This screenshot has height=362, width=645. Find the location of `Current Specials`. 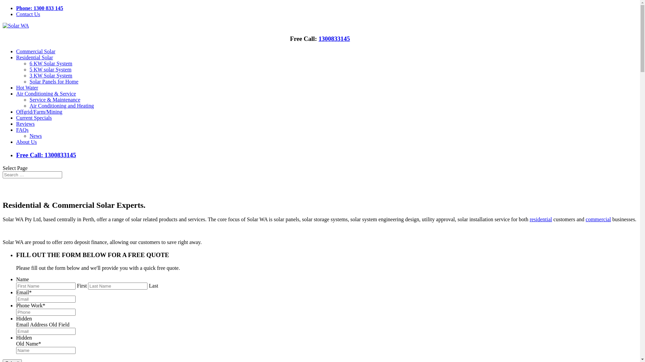

Current Specials is located at coordinates (34, 118).